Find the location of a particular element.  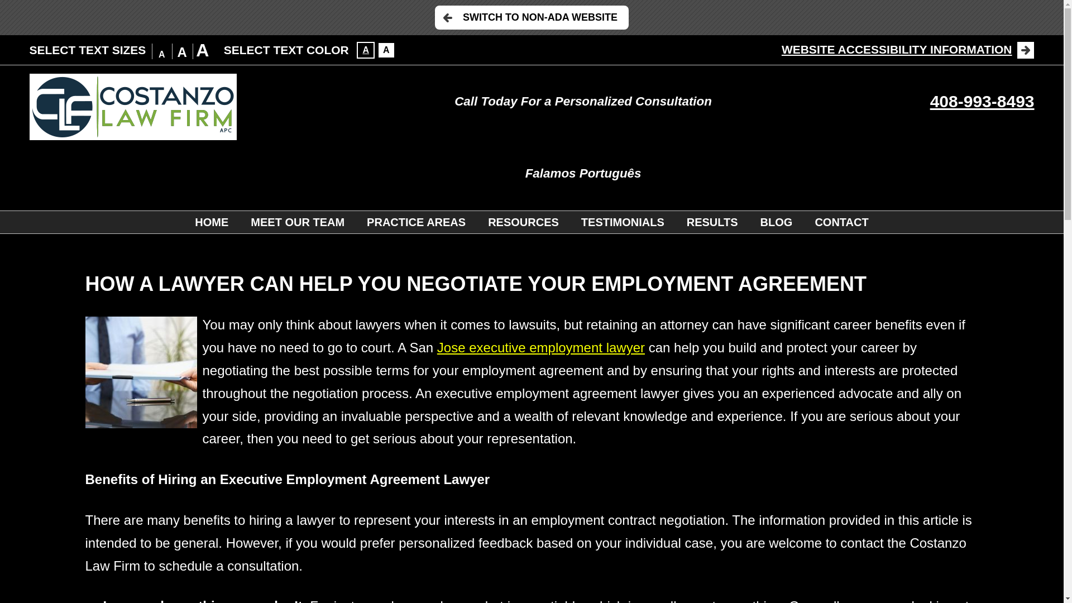

PRACTICE AREAS is located at coordinates (417, 222).